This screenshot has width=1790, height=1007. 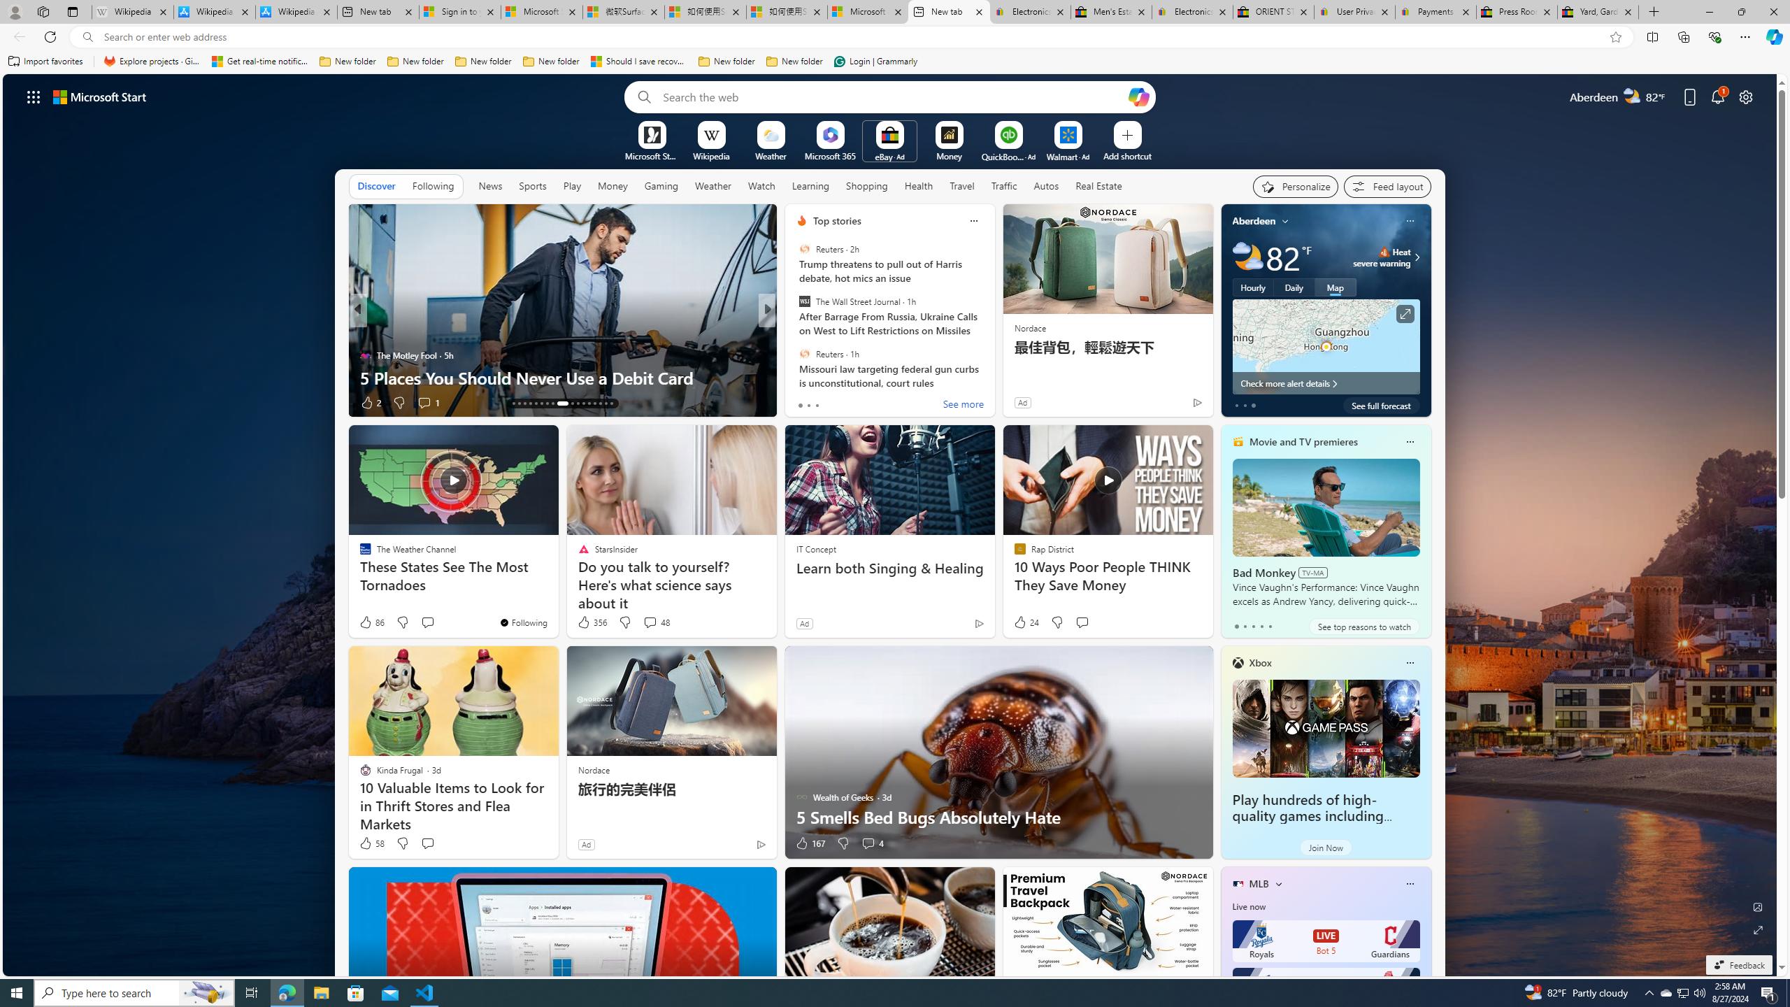 What do you see at coordinates (761, 186) in the screenshot?
I see `Watch` at bounding box center [761, 186].